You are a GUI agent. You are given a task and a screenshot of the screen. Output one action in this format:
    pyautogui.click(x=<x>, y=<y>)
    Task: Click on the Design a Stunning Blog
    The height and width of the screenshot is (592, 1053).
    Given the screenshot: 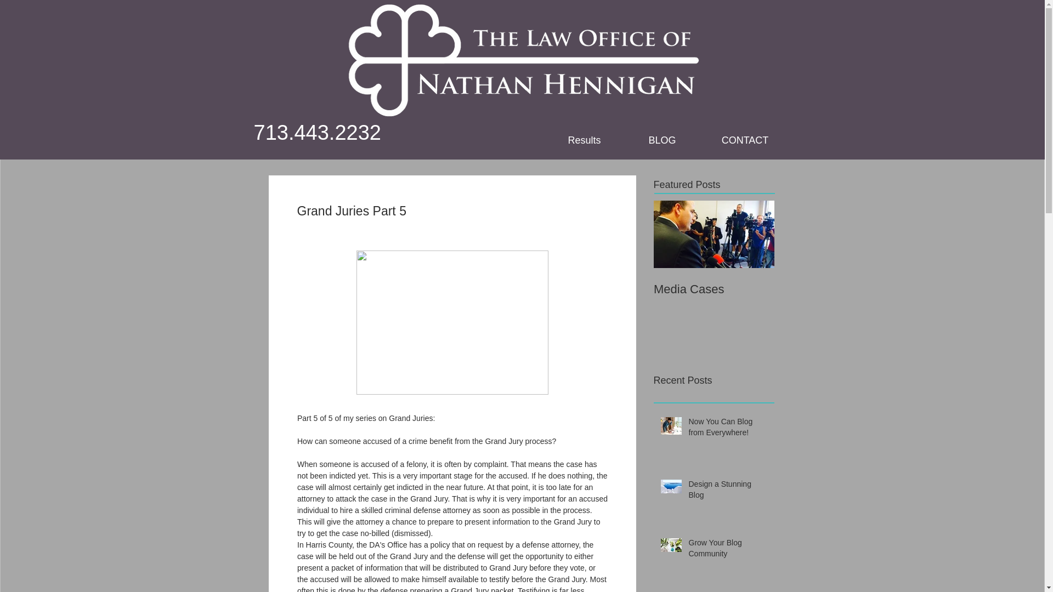 What is the action you would take?
    pyautogui.click(x=728, y=492)
    